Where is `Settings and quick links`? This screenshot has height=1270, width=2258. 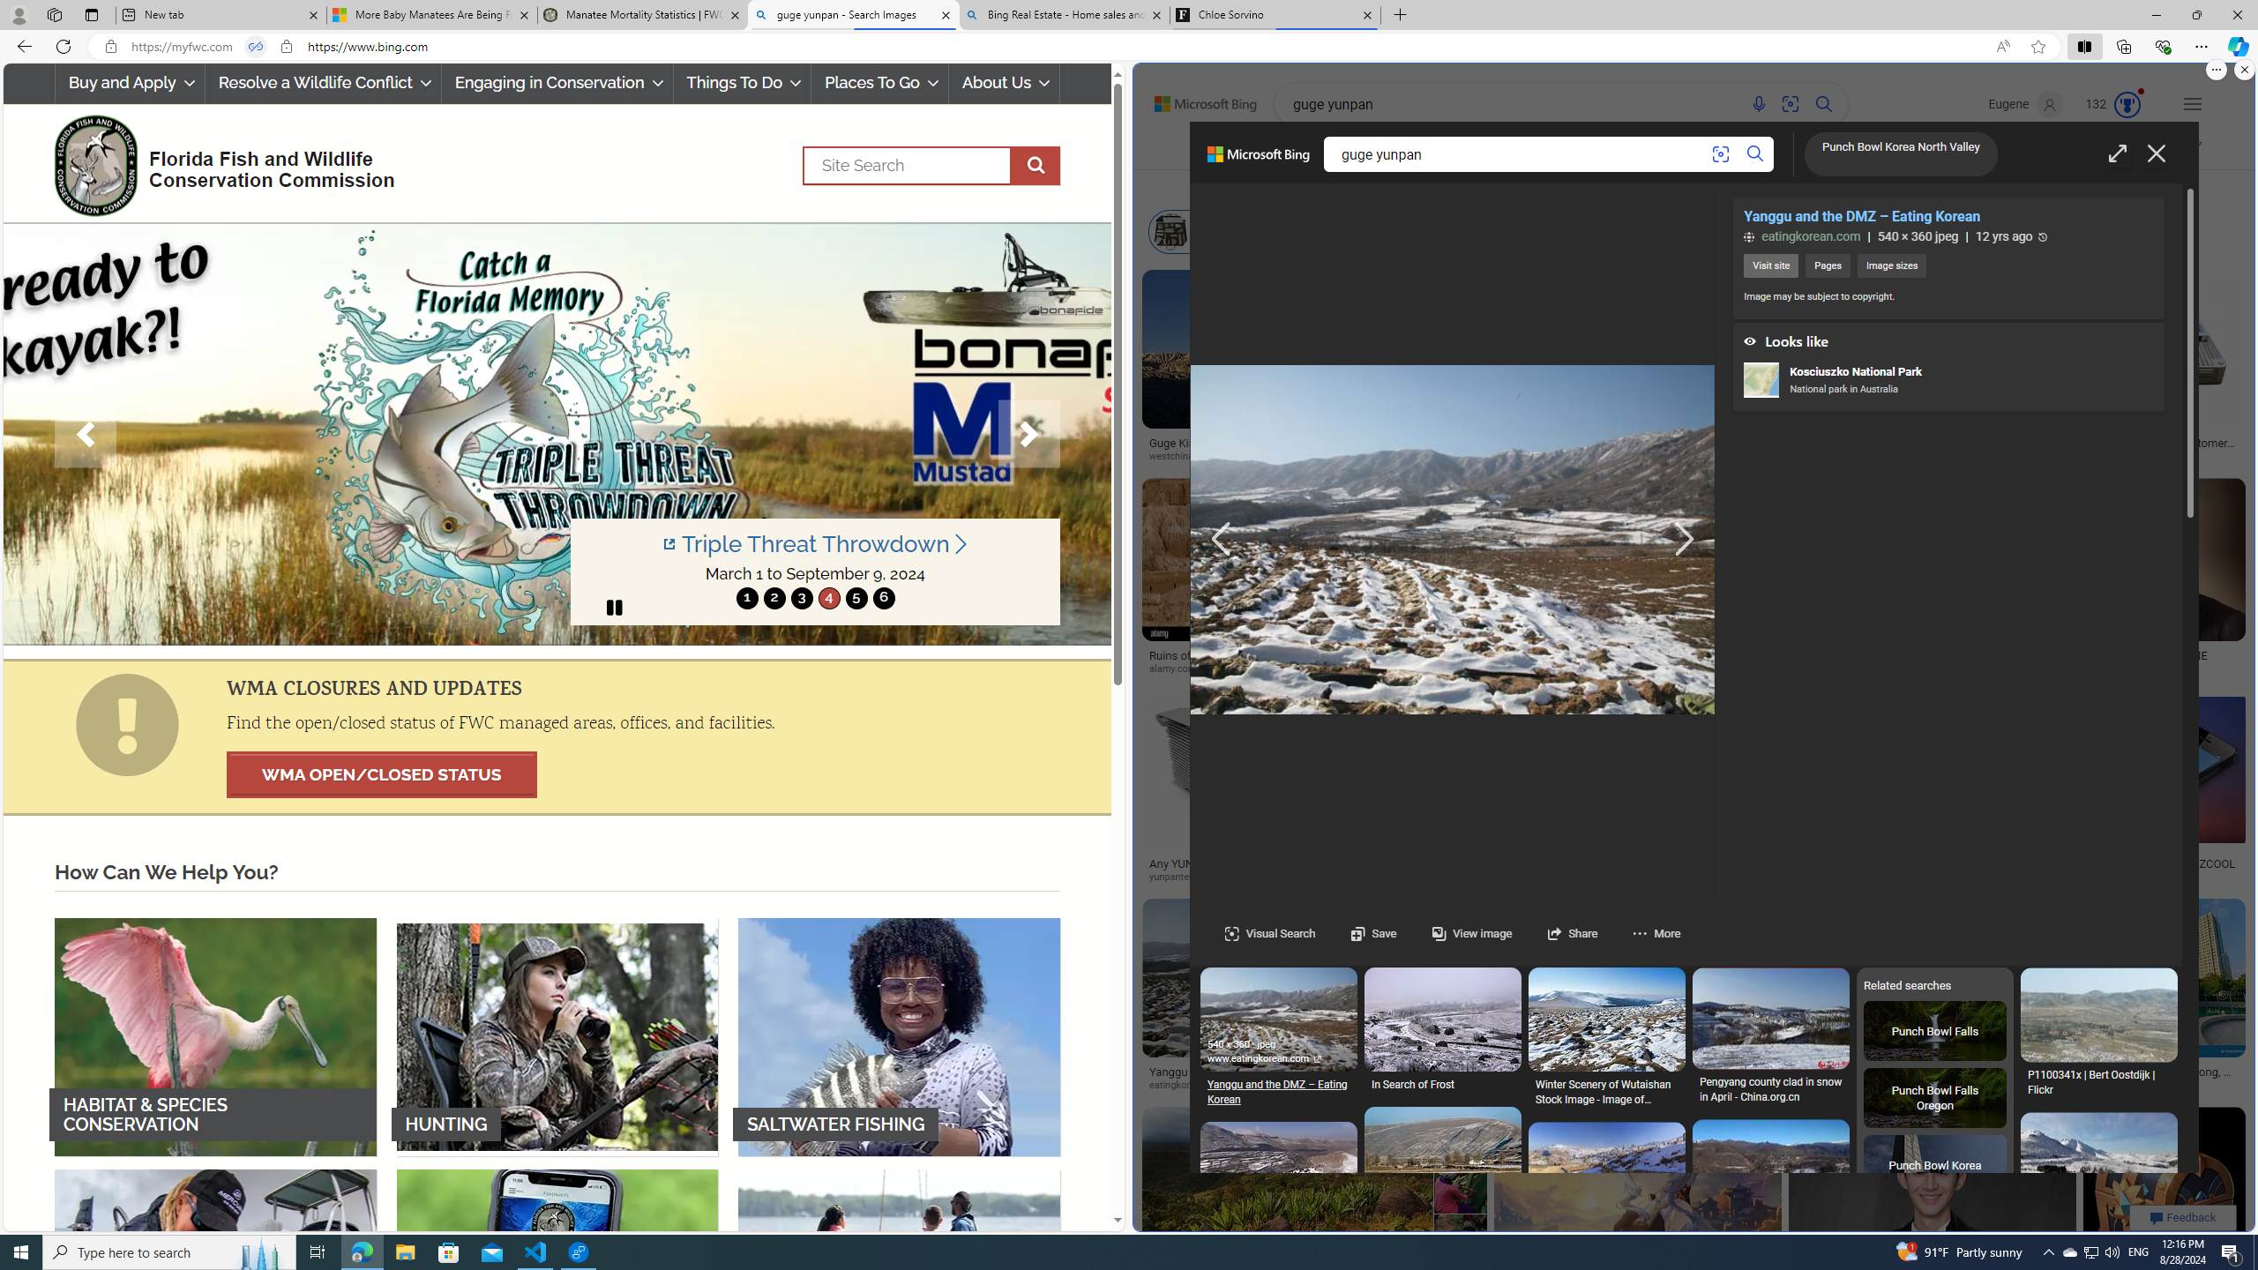
Settings and quick links is located at coordinates (2193, 104).